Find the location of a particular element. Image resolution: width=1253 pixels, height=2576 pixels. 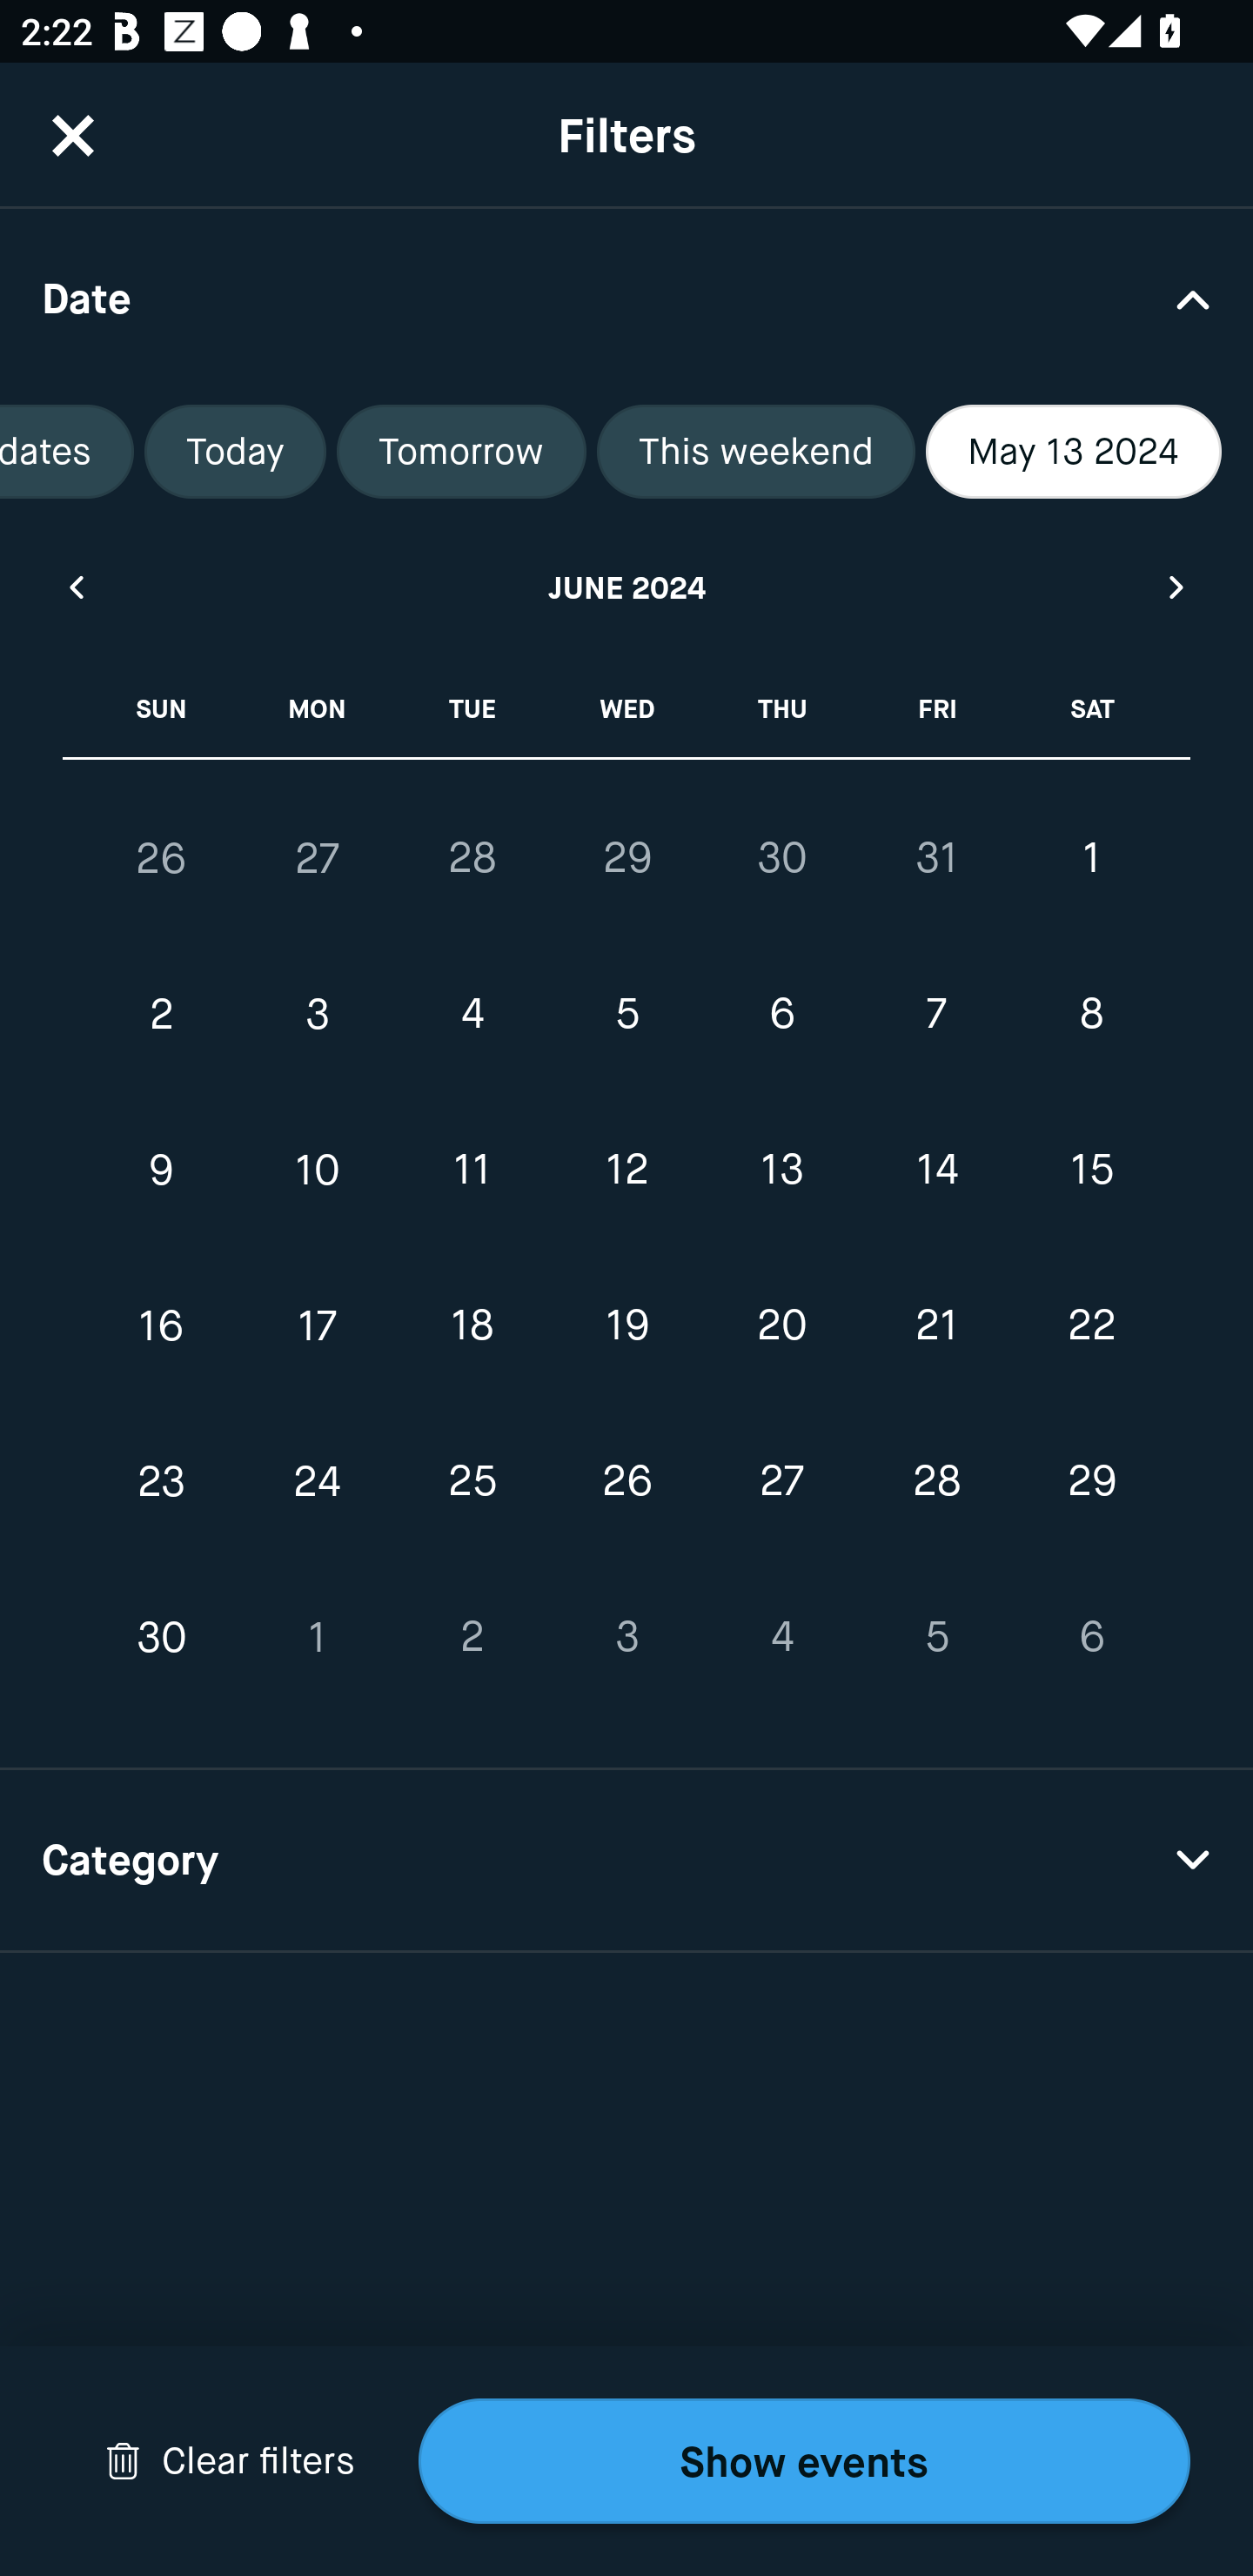

26 is located at coordinates (626, 1481).